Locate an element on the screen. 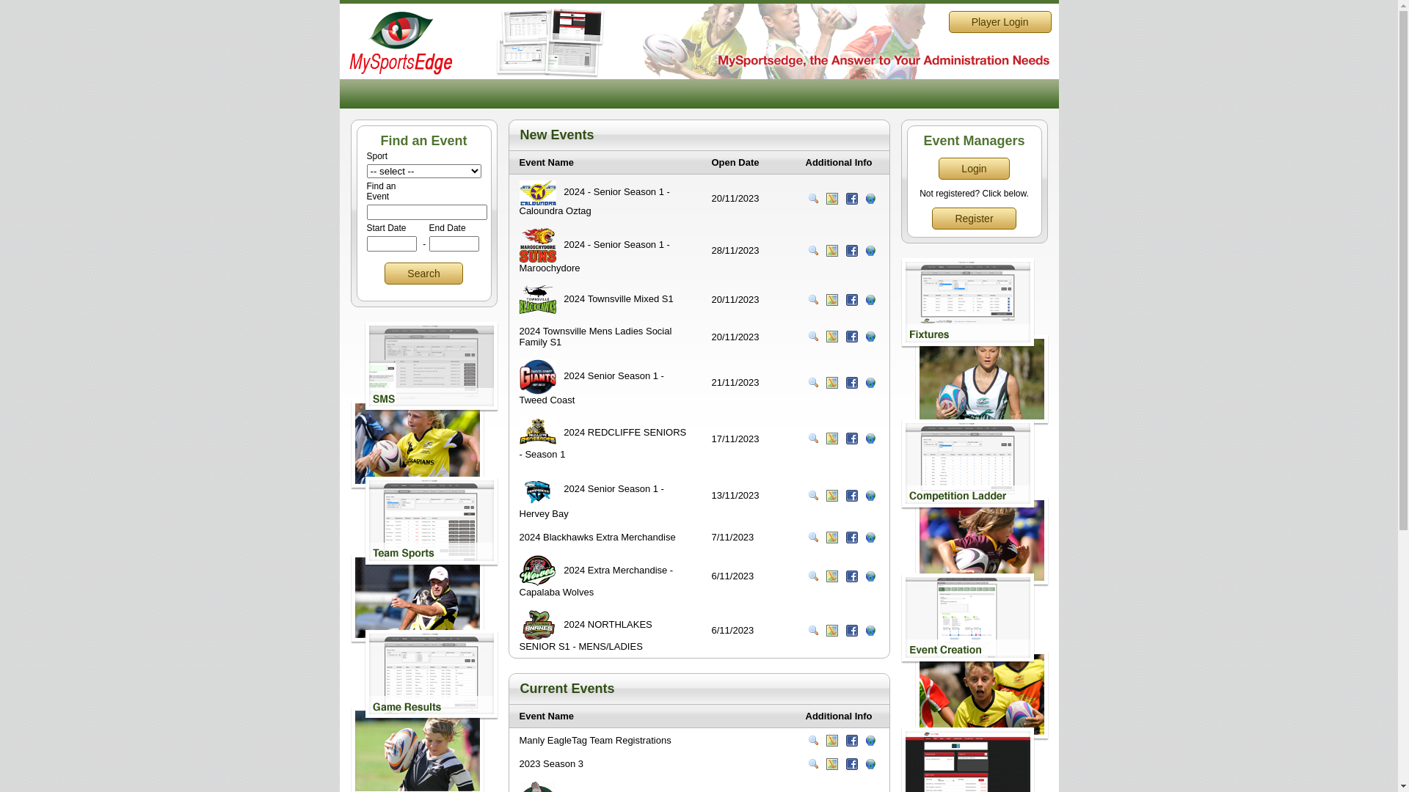 The width and height of the screenshot is (1409, 792). Sign Up is located at coordinates (870, 439).